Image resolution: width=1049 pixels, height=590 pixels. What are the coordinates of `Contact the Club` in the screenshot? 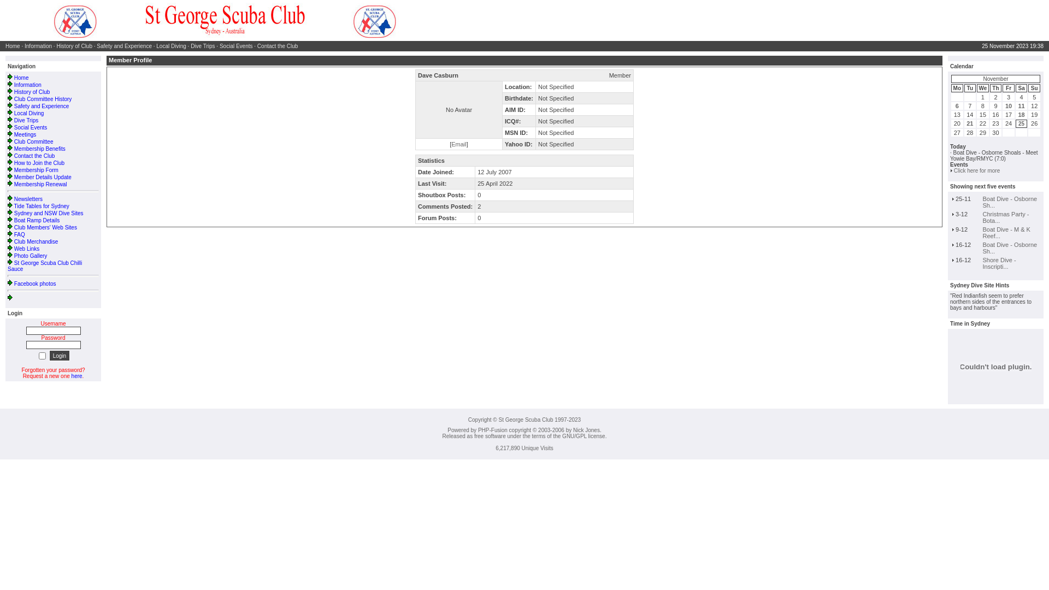 It's located at (35, 156).